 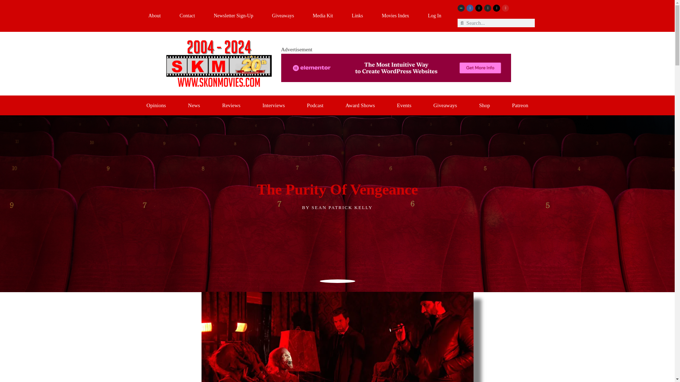 I want to click on Giveaways, so click(x=283, y=16).